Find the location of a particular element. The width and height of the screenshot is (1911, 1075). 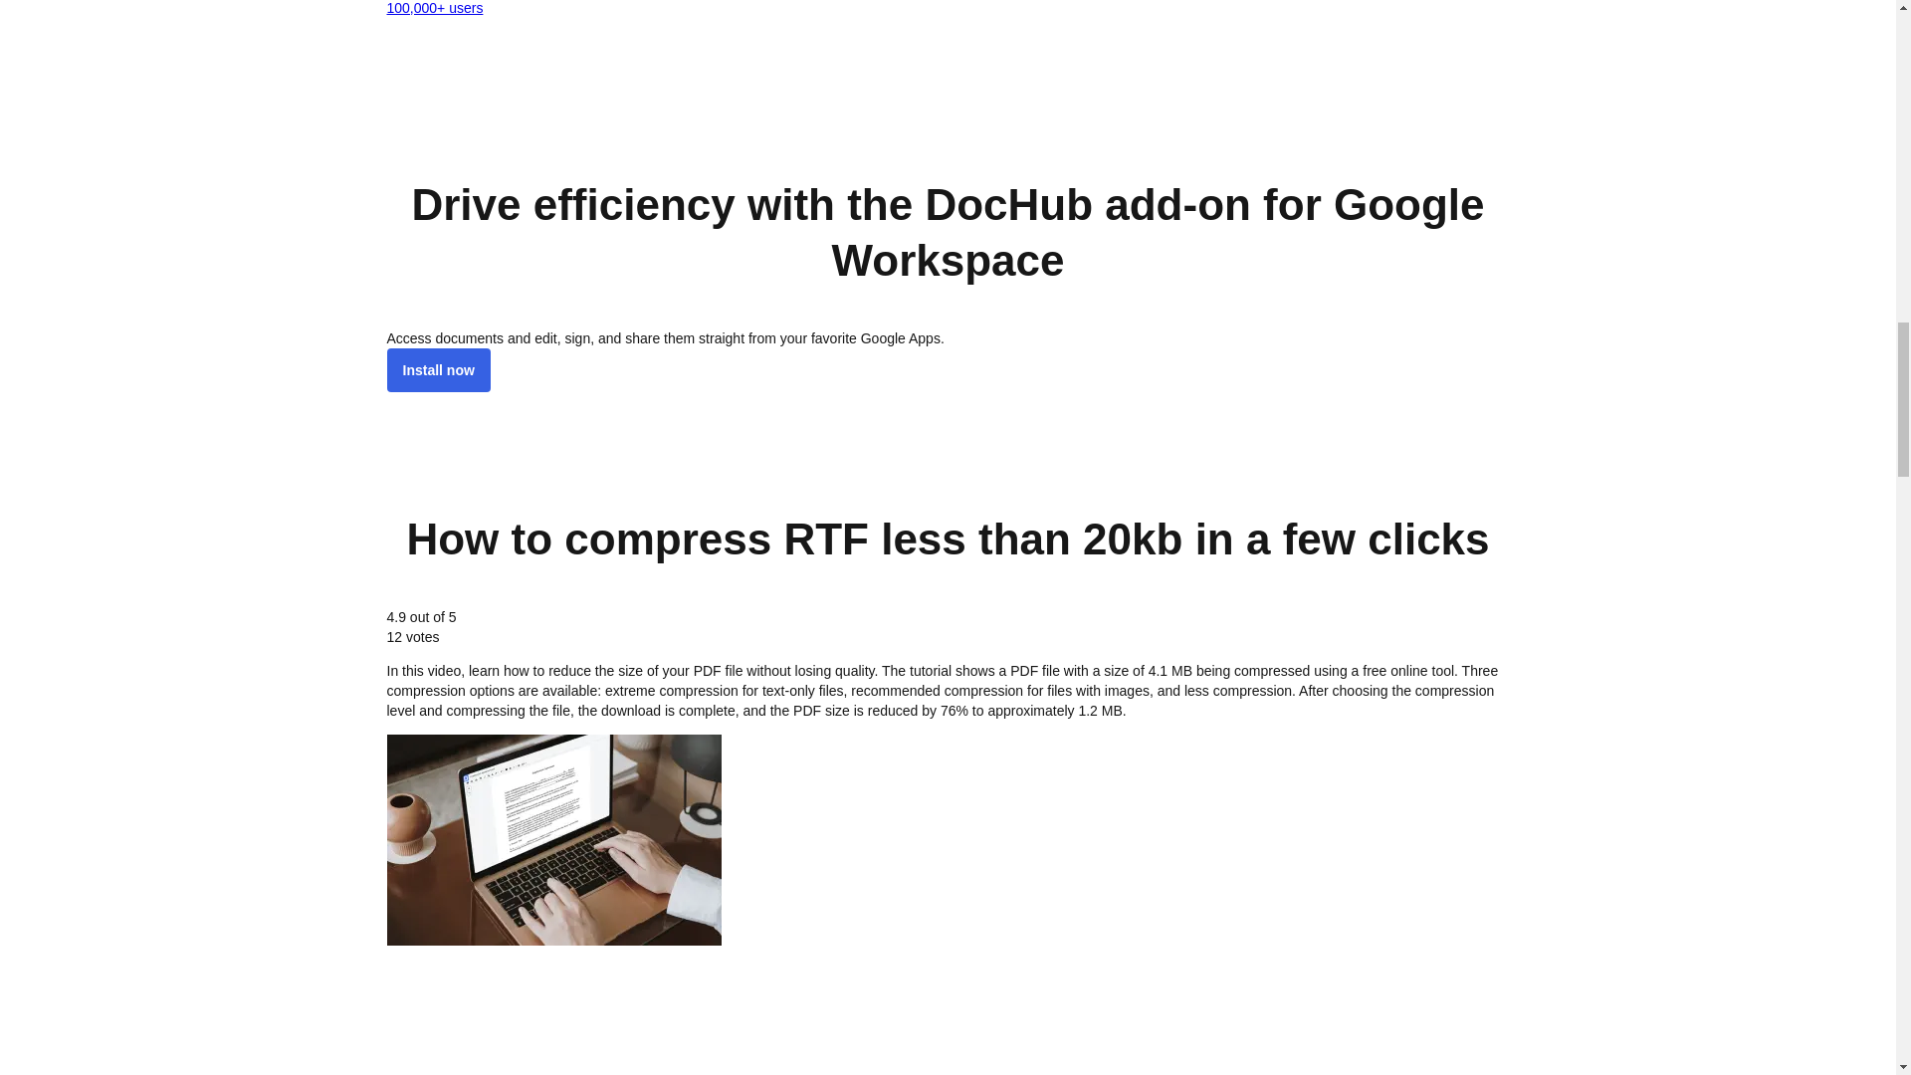

Install now is located at coordinates (437, 370).